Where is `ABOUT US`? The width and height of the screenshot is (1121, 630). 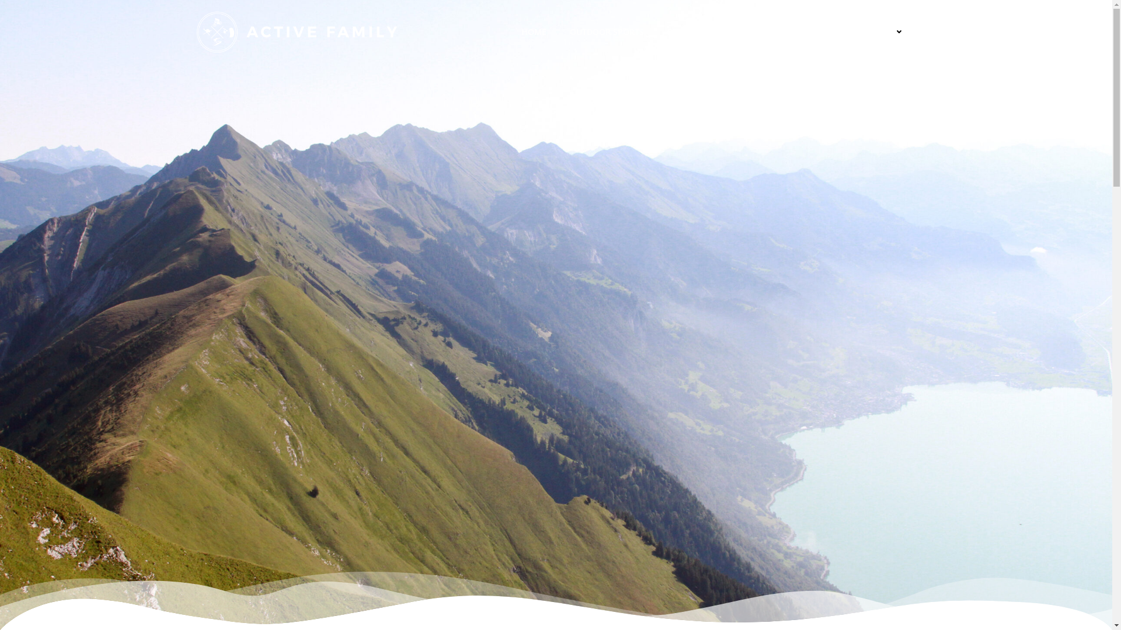 ABOUT US is located at coordinates (879, 32).